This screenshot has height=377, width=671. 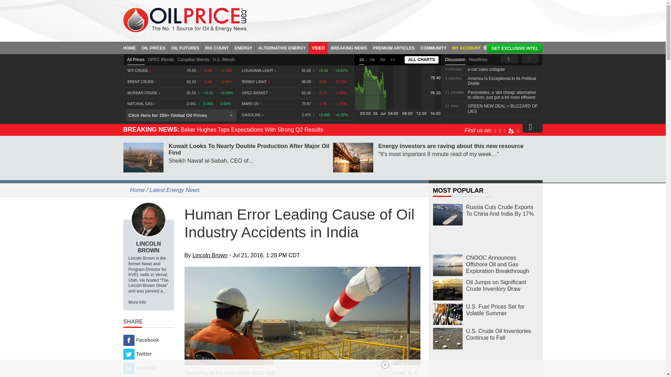 What do you see at coordinates (318, 47) in the screenshot?
I see `VIDEO` at bounding box center [318, 47].